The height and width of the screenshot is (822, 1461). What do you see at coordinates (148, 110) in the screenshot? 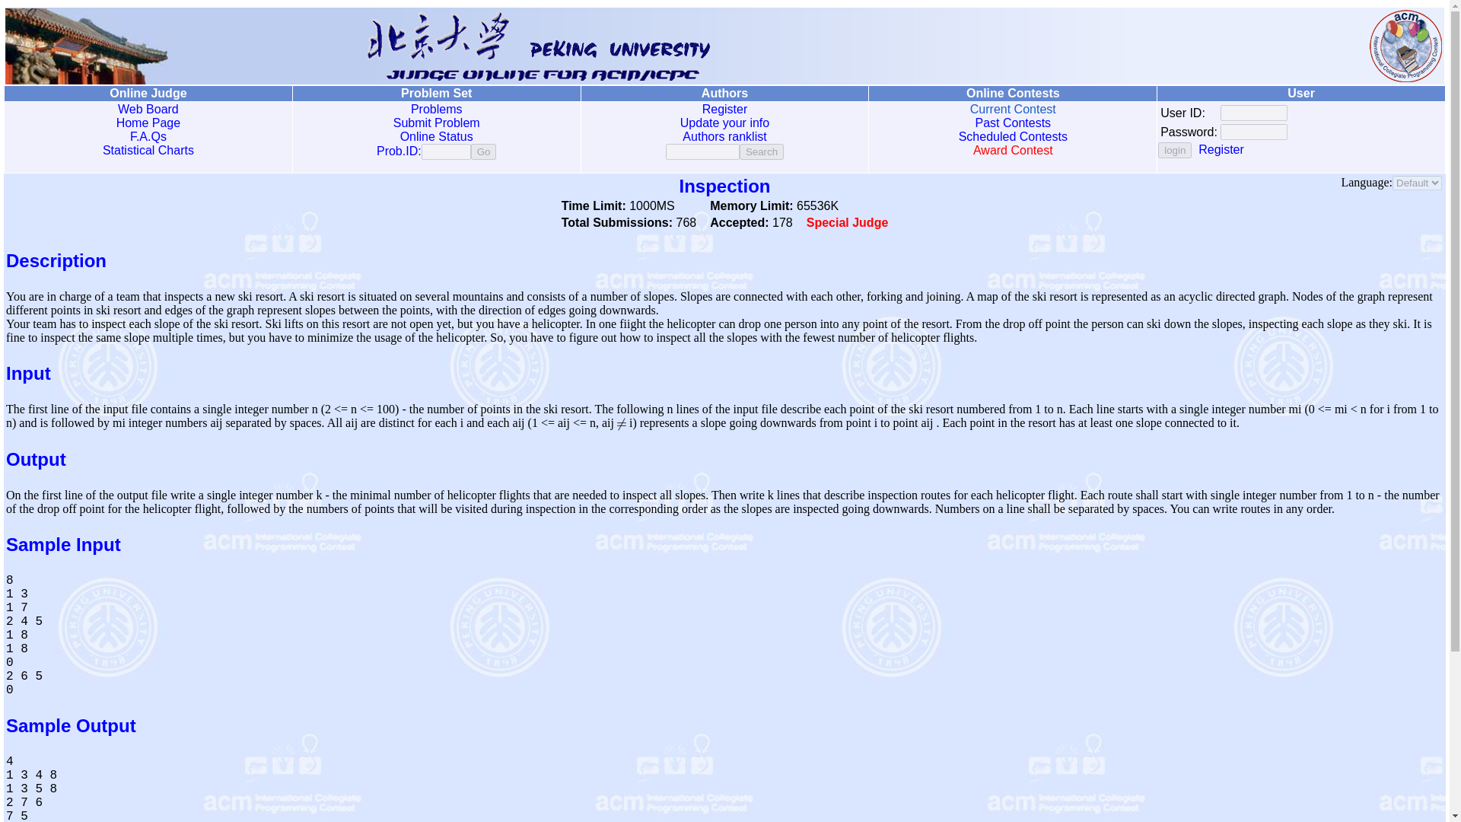
I see `Web Board` at bounding box center [148, 110].